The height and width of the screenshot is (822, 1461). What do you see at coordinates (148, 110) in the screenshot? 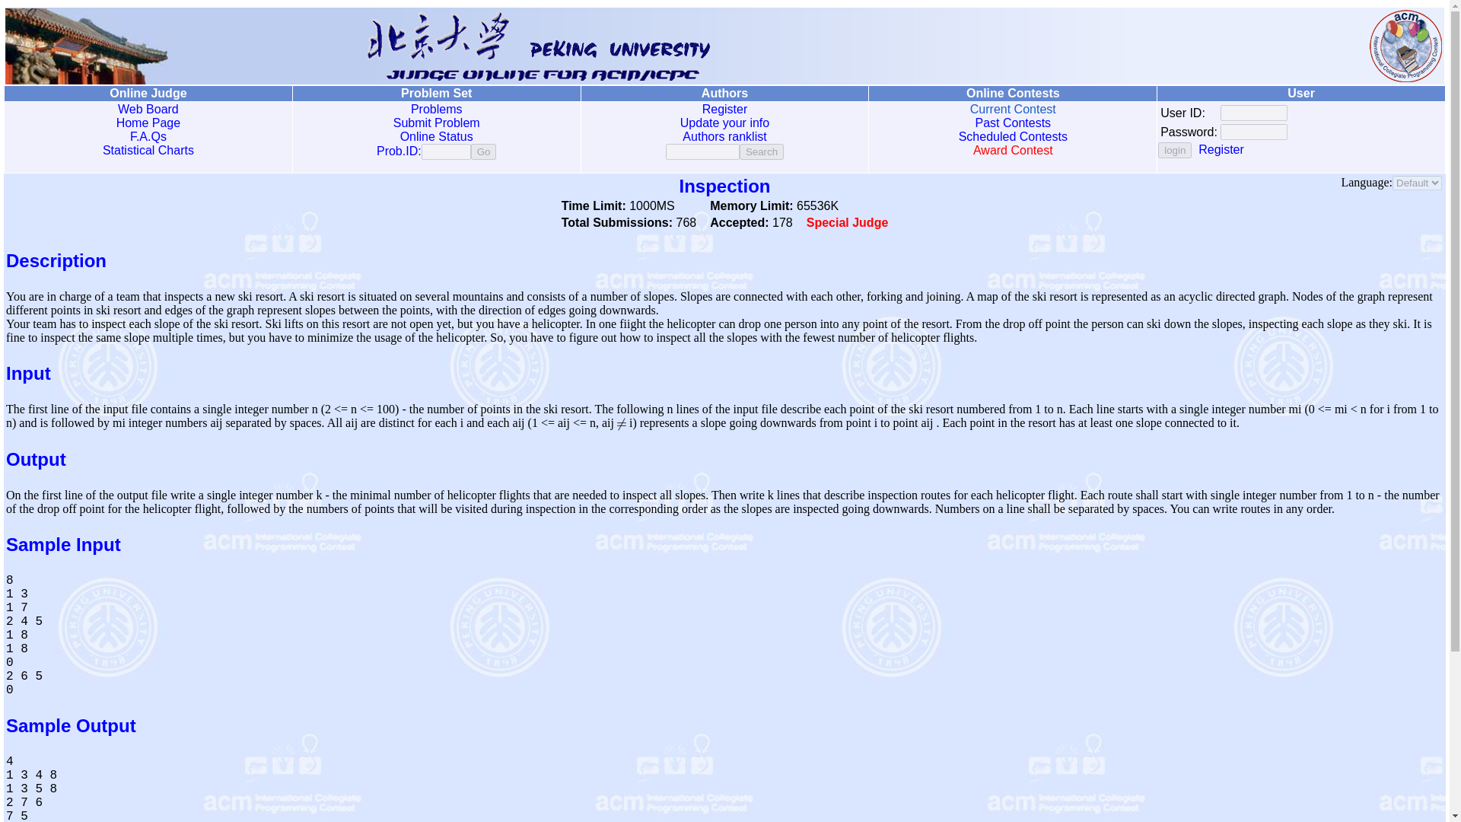
I see `Web Board` at bounding box center [148, 110].